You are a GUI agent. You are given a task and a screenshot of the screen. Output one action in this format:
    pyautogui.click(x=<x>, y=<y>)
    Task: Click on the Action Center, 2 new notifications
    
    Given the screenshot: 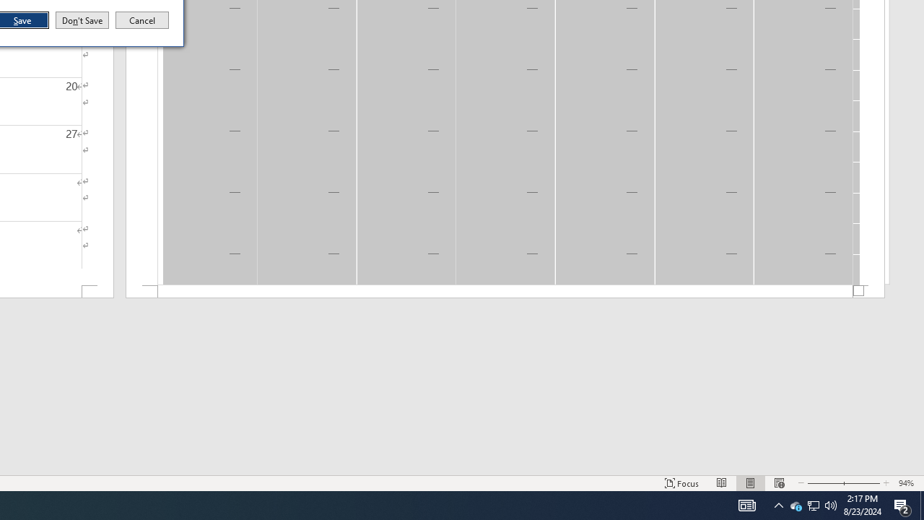 What is the action you would take?
    pyautogui.click(x=902, y=506)
    